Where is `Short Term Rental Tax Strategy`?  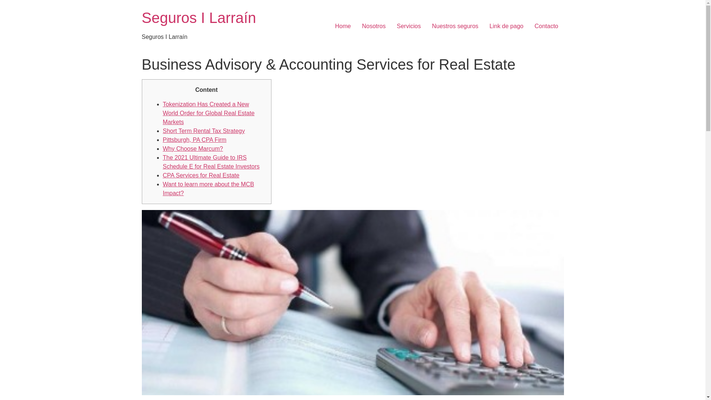
Short Term Rental Tax Strategy is located at coordinates (204, 130).